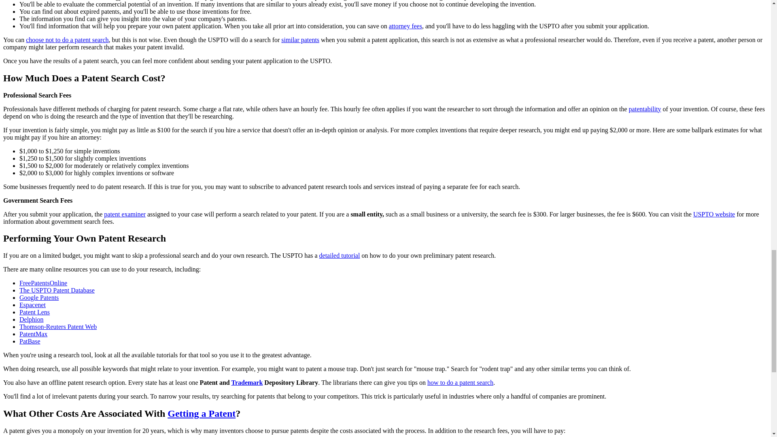  I want to click on choose not to do a patent search, so click(67, 40).